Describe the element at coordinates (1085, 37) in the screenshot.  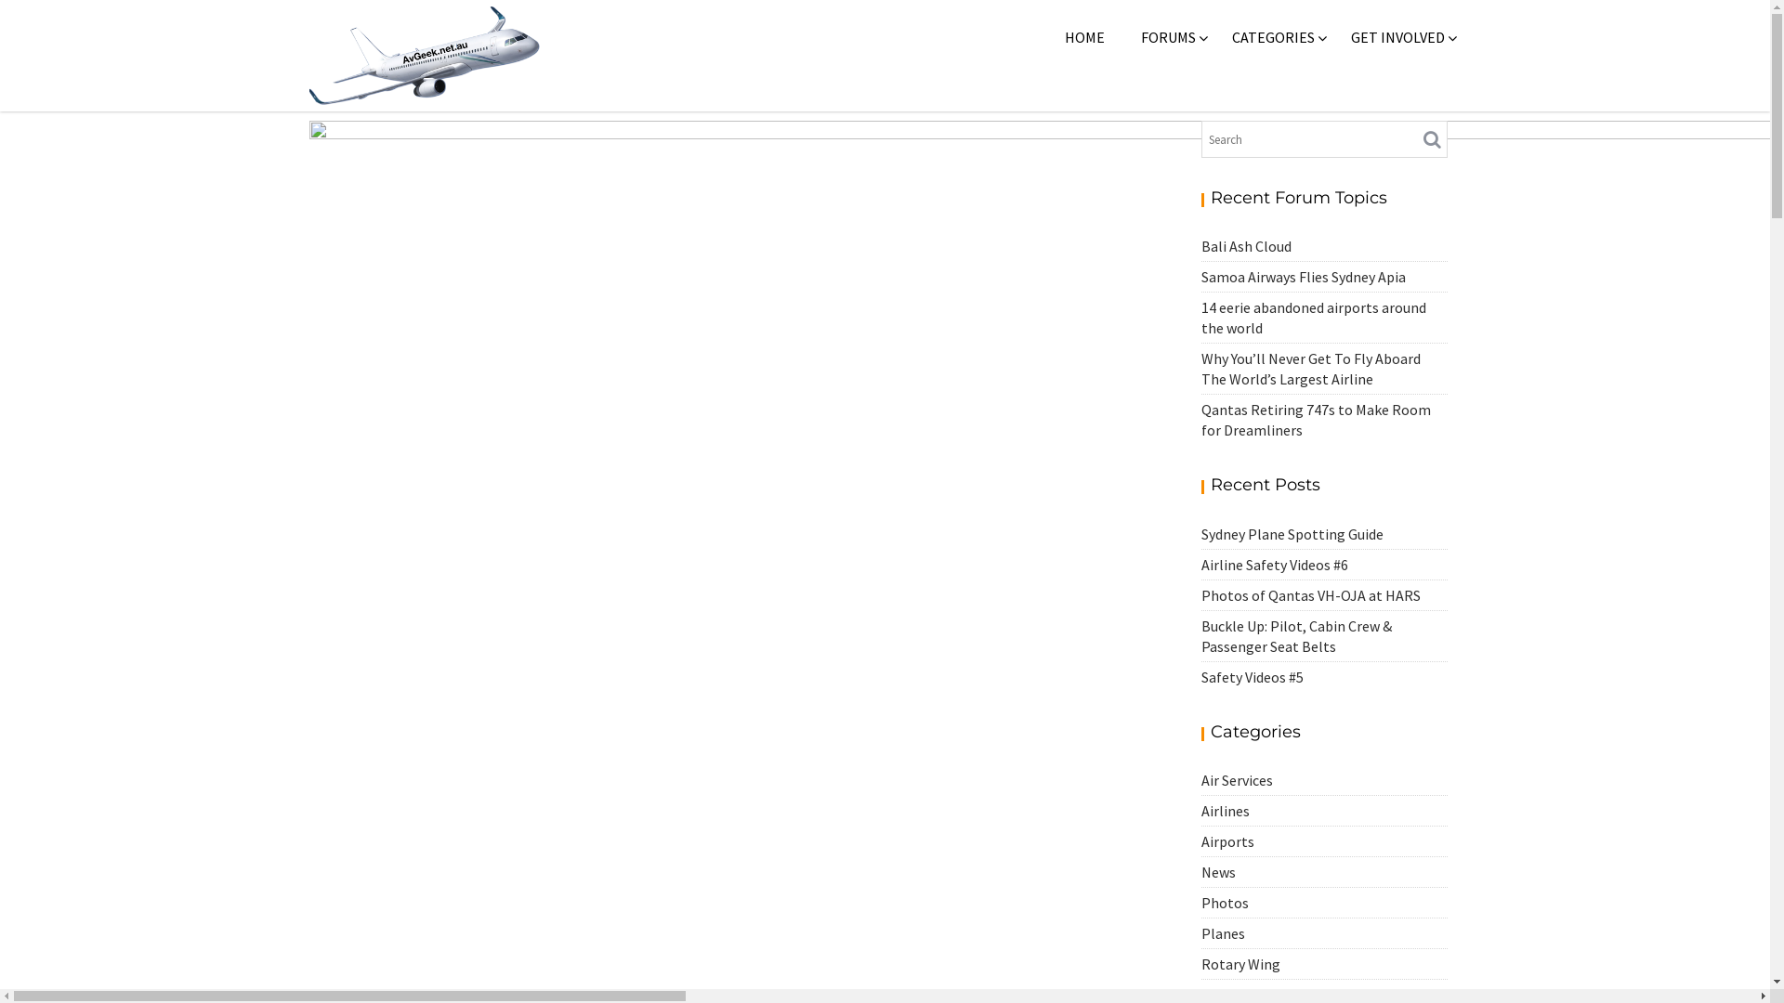
I see `HOME` at that location.